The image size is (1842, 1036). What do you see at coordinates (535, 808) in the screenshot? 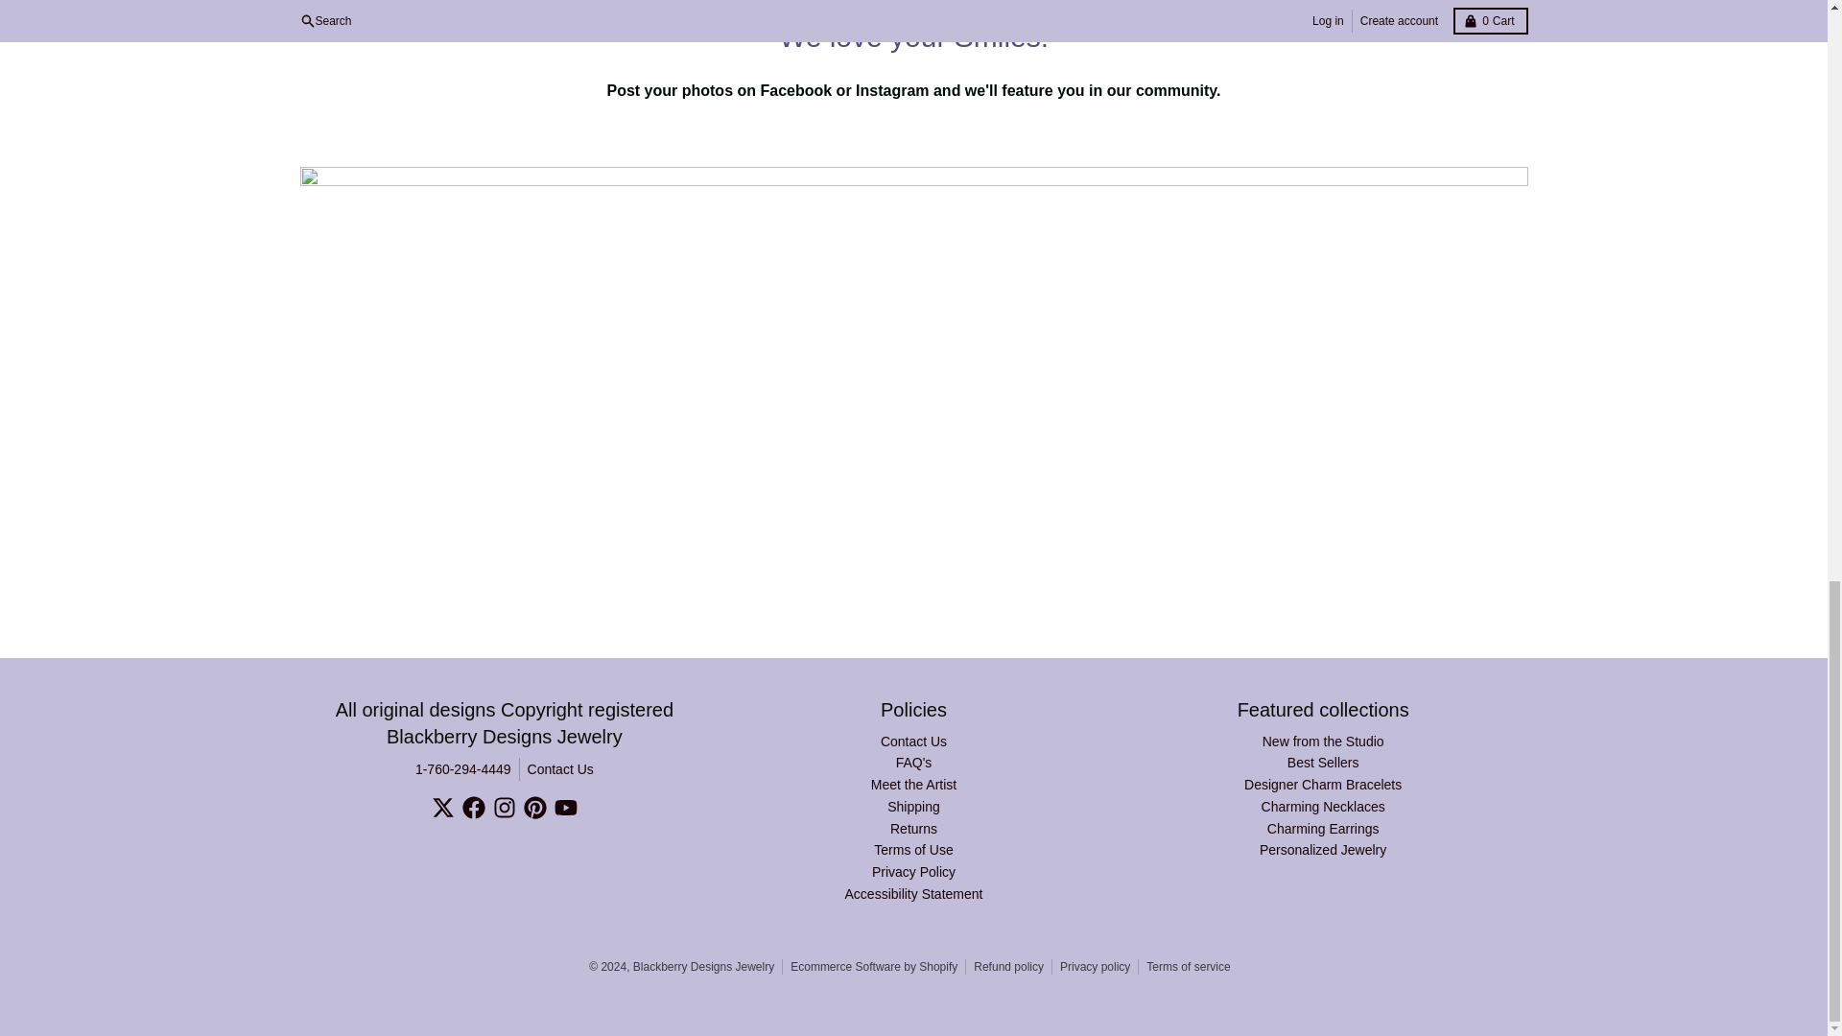
I see `Pinterest - Blackberry Designs Jewelry` at bounding box center [535, 808].